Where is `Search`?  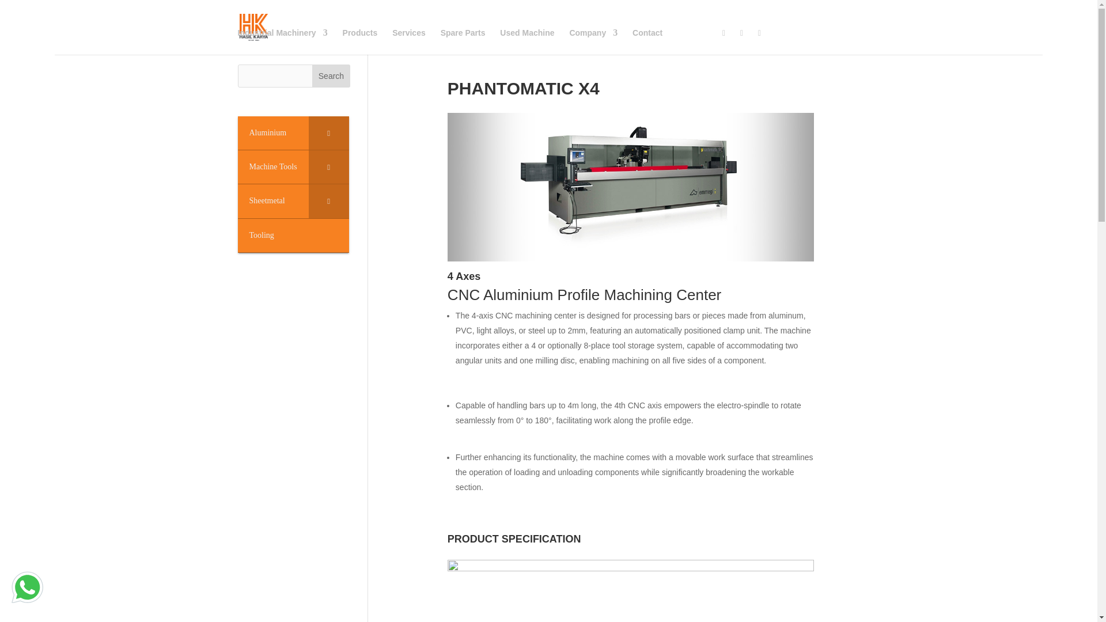
Search is located at coordinates (331, 76).